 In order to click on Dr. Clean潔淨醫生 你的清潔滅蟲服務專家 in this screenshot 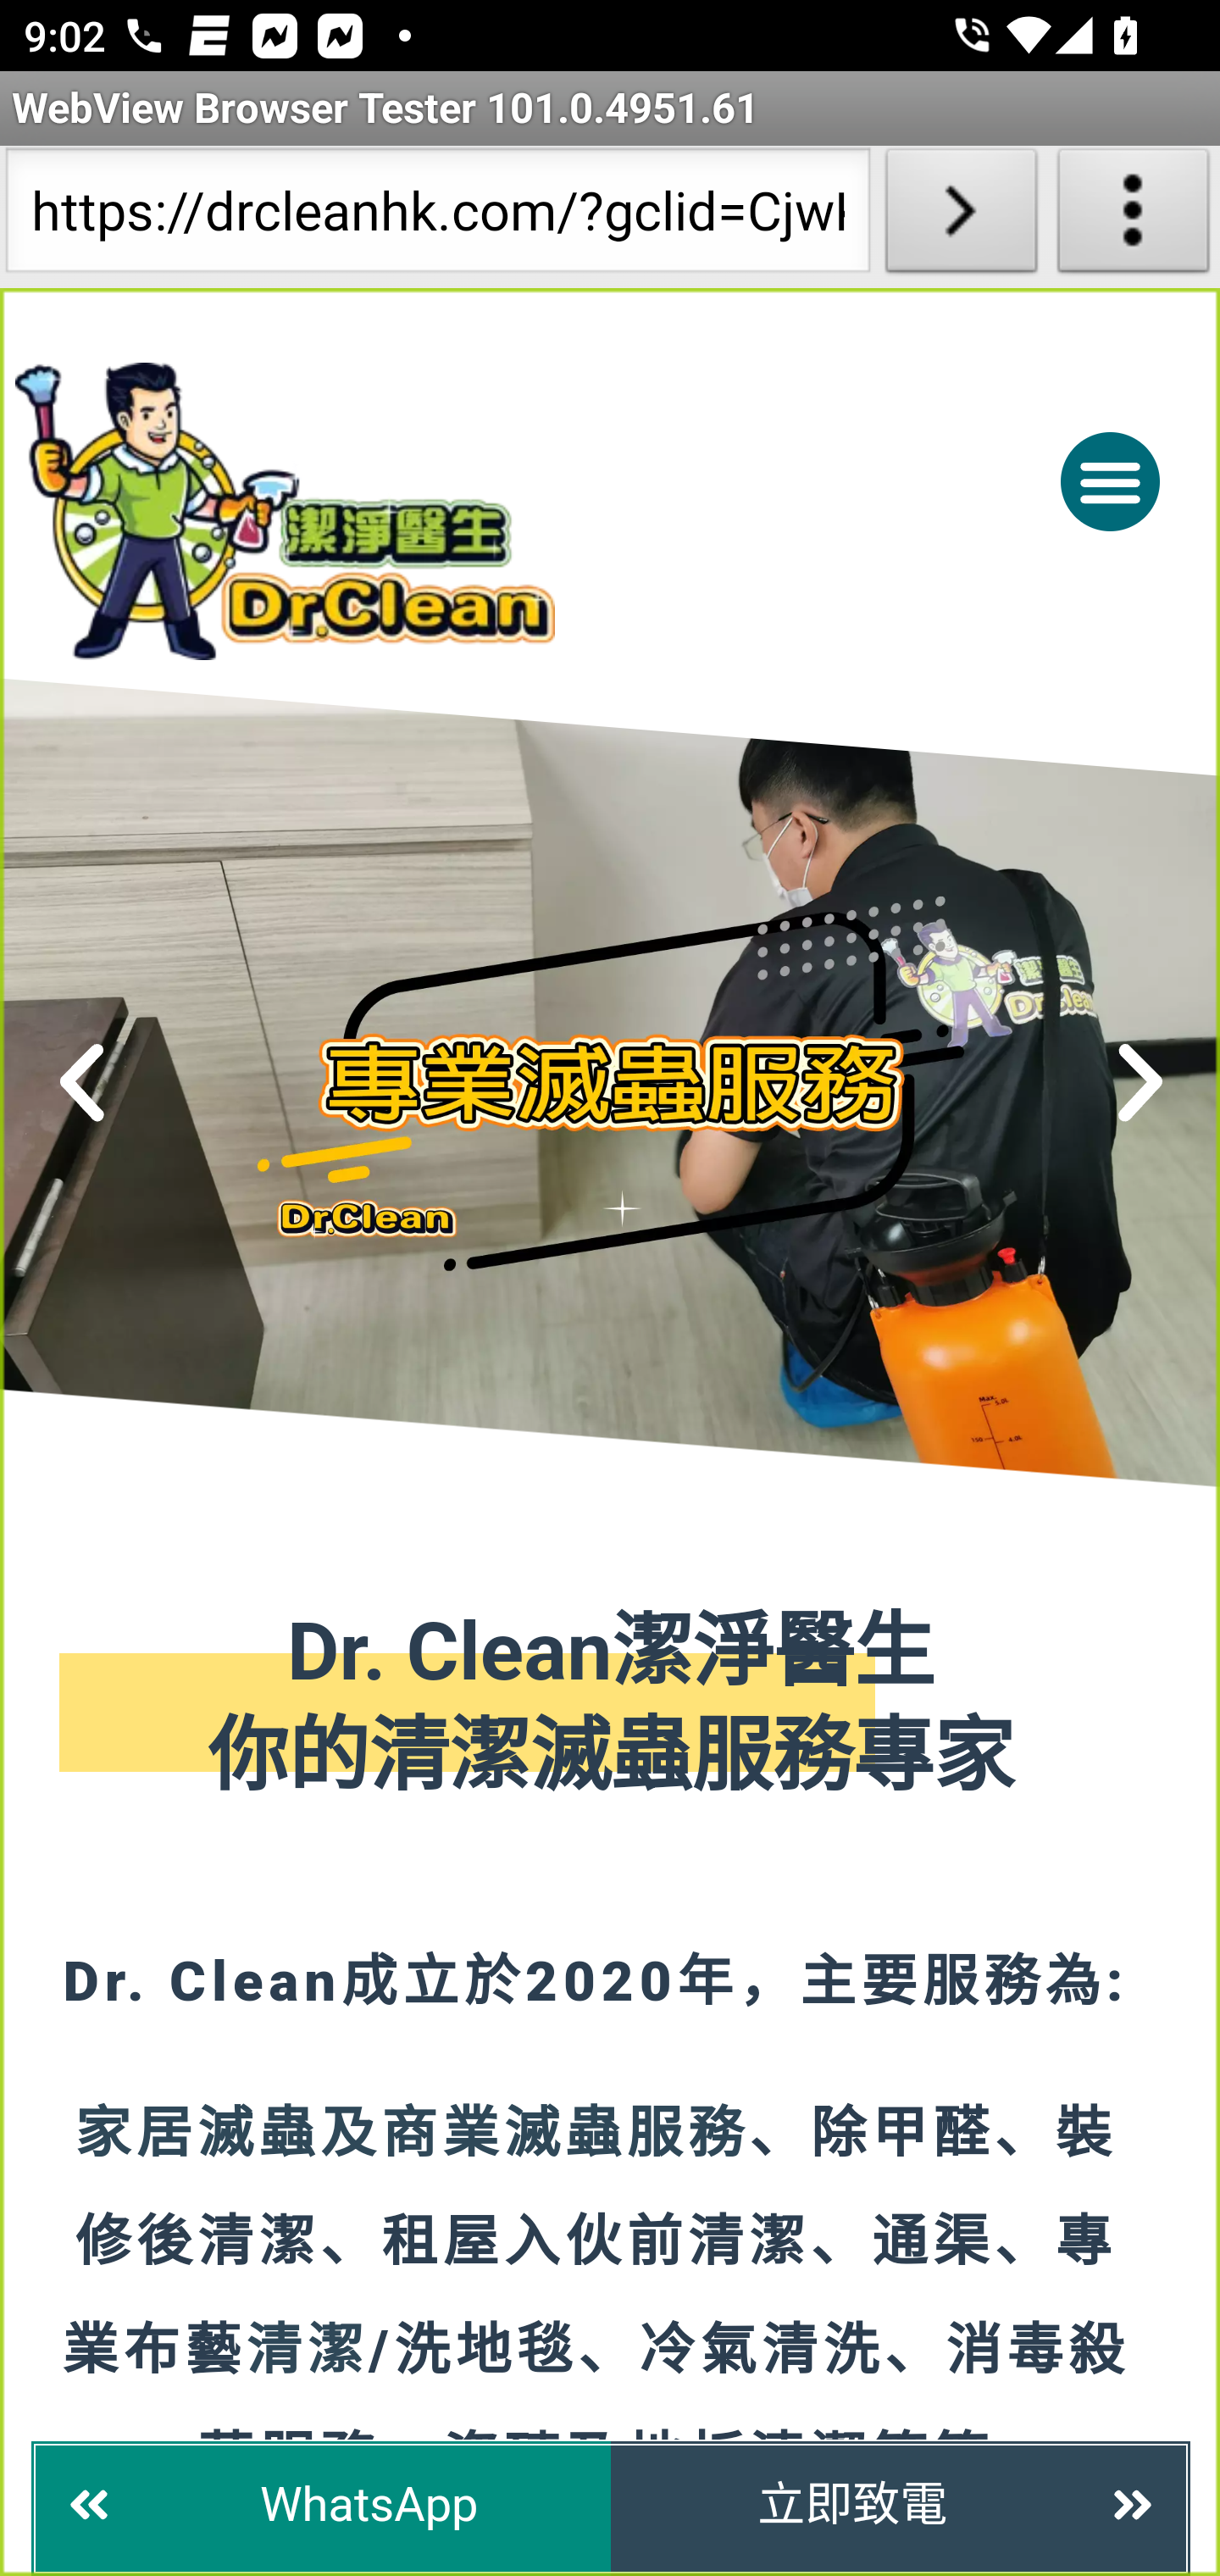, I will do `click(612, 1707)`.